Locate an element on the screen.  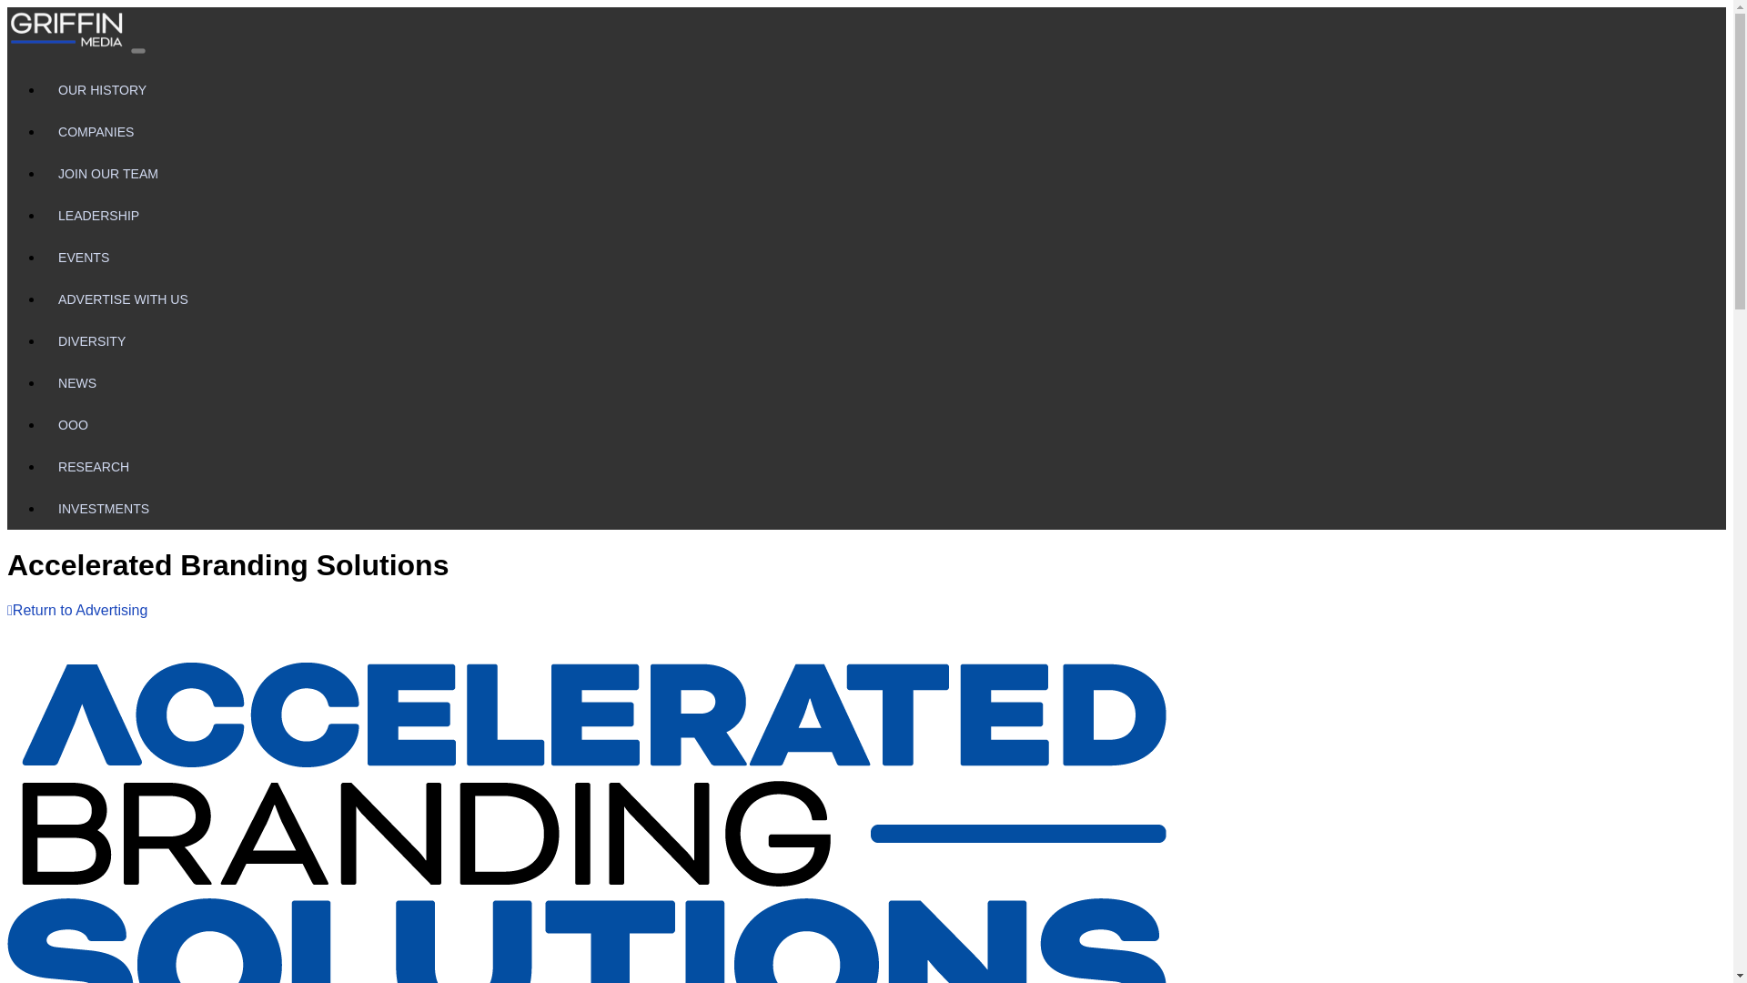
DIVERSITY is located at coordinates (884, 341).